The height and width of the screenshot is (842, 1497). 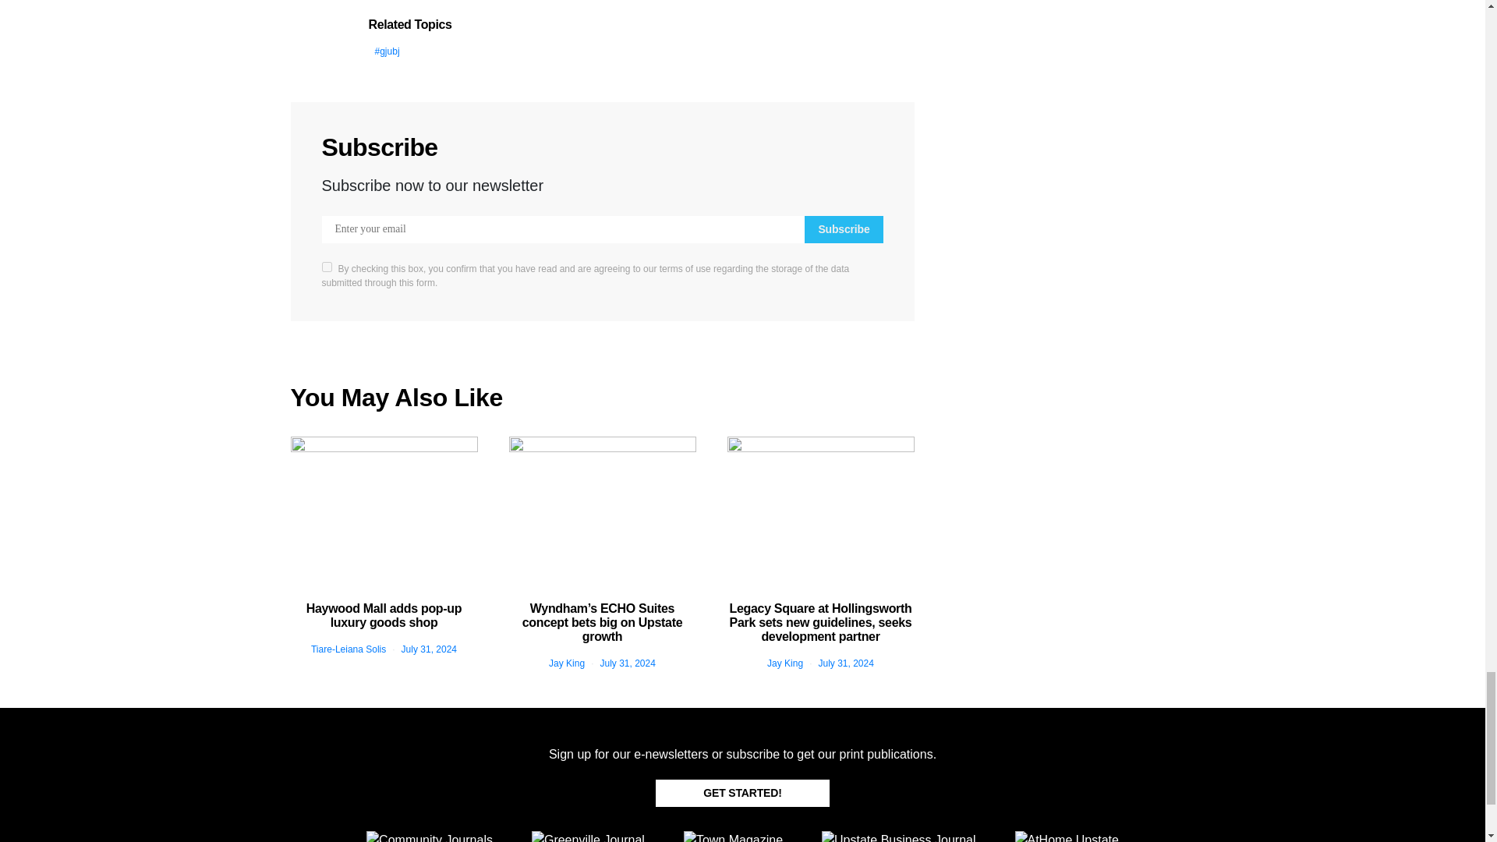 I want to click on View all posts by Jay King, so click(x=784, y=663).